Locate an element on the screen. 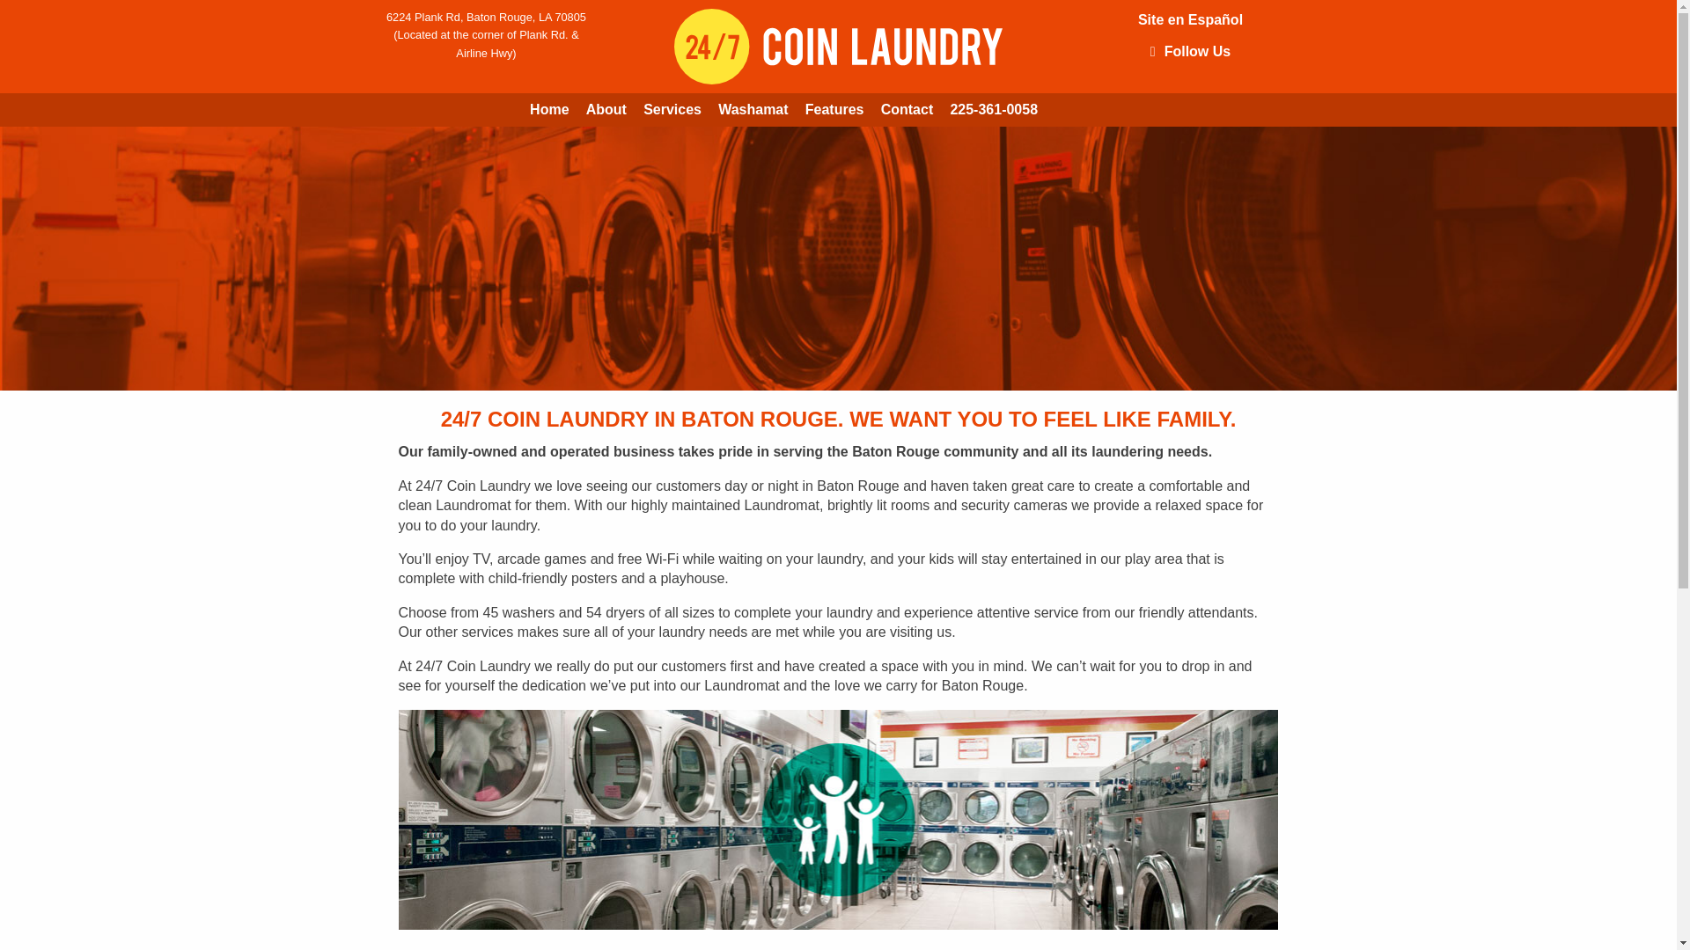 The image size is (1690, 950). Home is located at coordinates (549, 109).